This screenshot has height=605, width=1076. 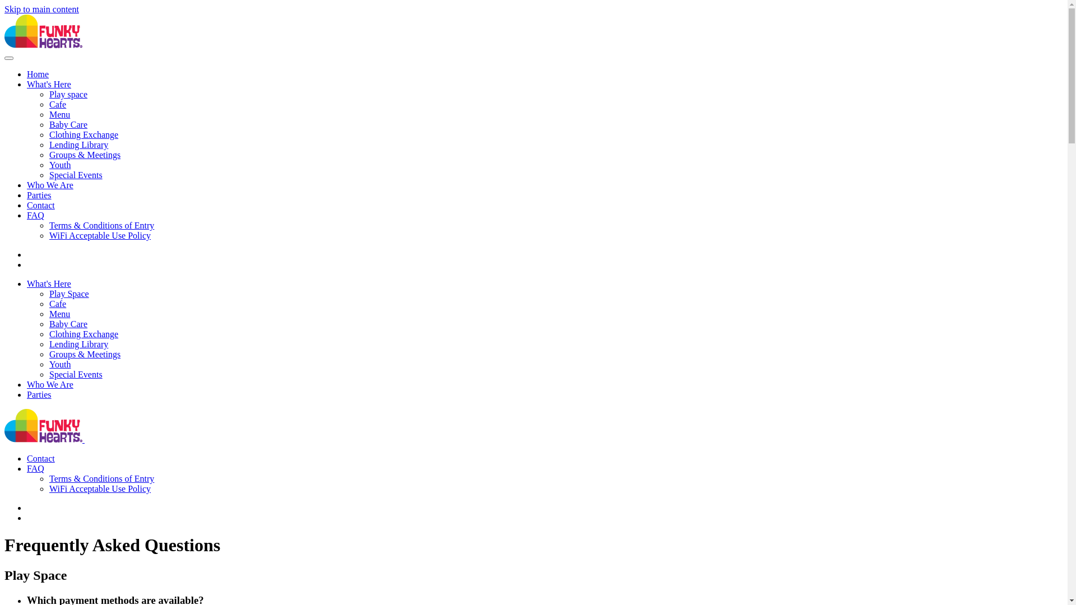 What do you see at coordinates (41, 9) in the screenshot?
I see `Skip to main content` at bounding box center [41, 9].